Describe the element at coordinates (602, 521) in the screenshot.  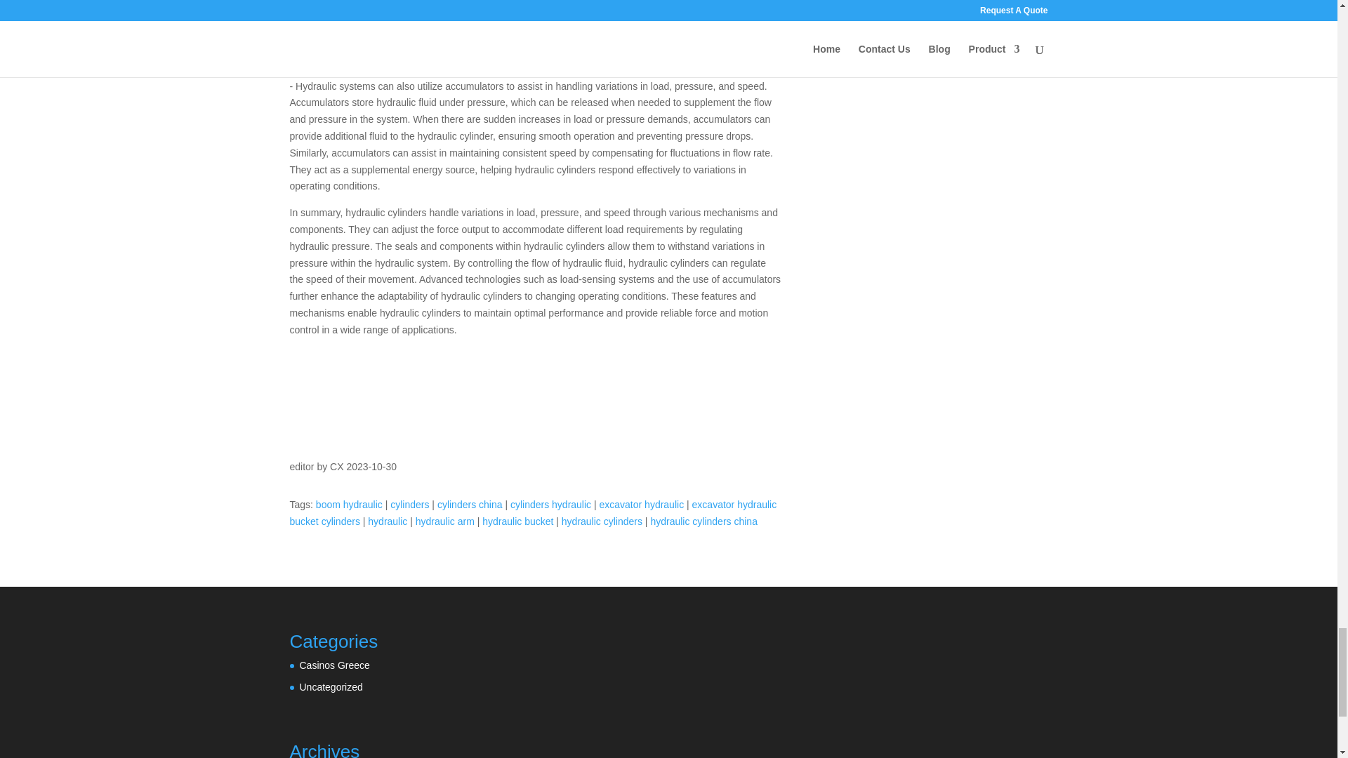
I see `hydraulic cylinders` at that location.